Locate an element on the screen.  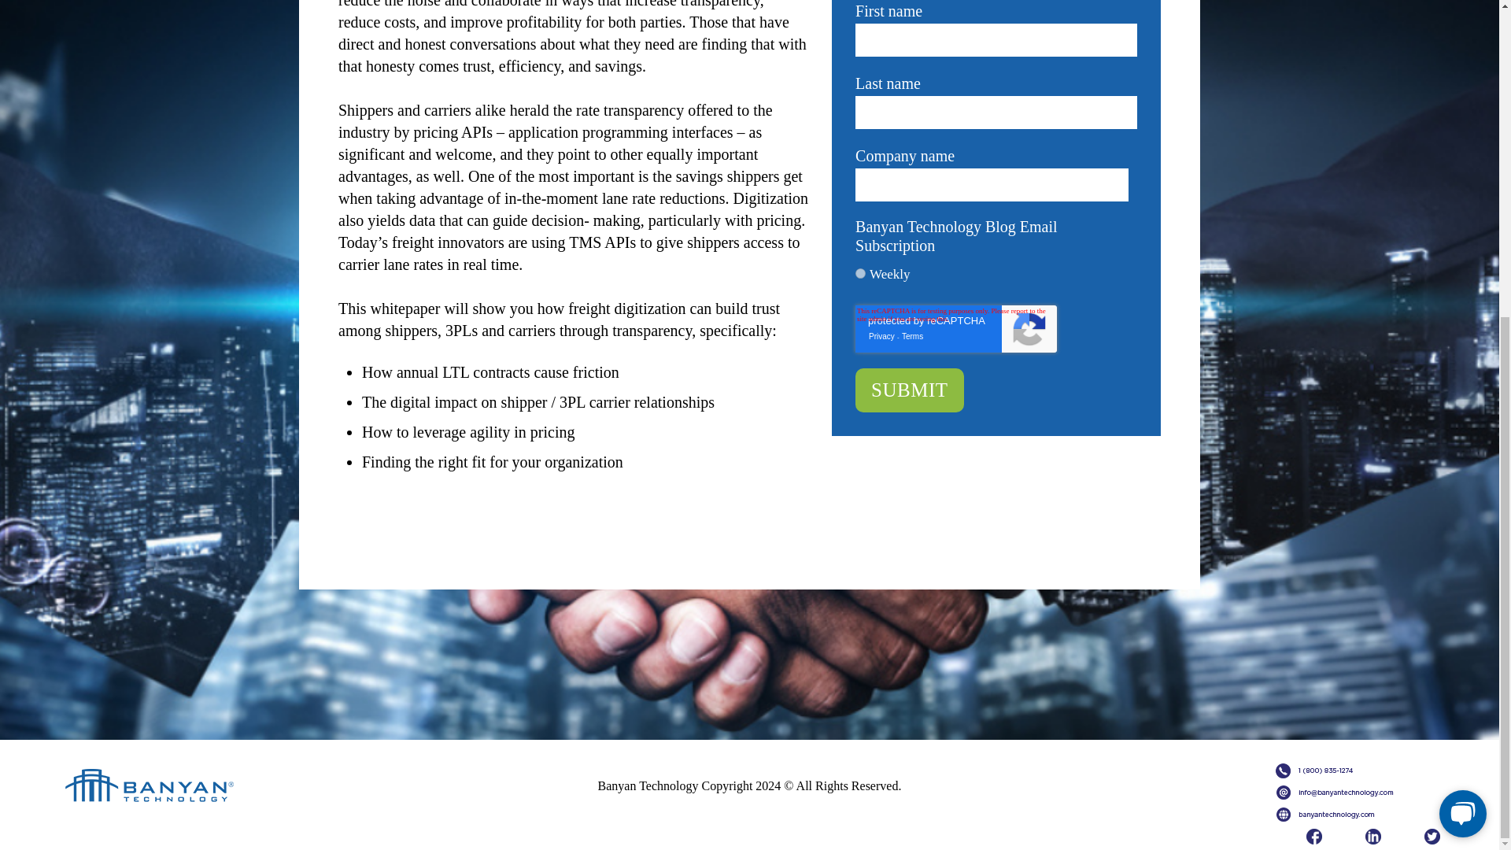
Landing page footer - icons phone6 is located at coordinates (1326, 770).